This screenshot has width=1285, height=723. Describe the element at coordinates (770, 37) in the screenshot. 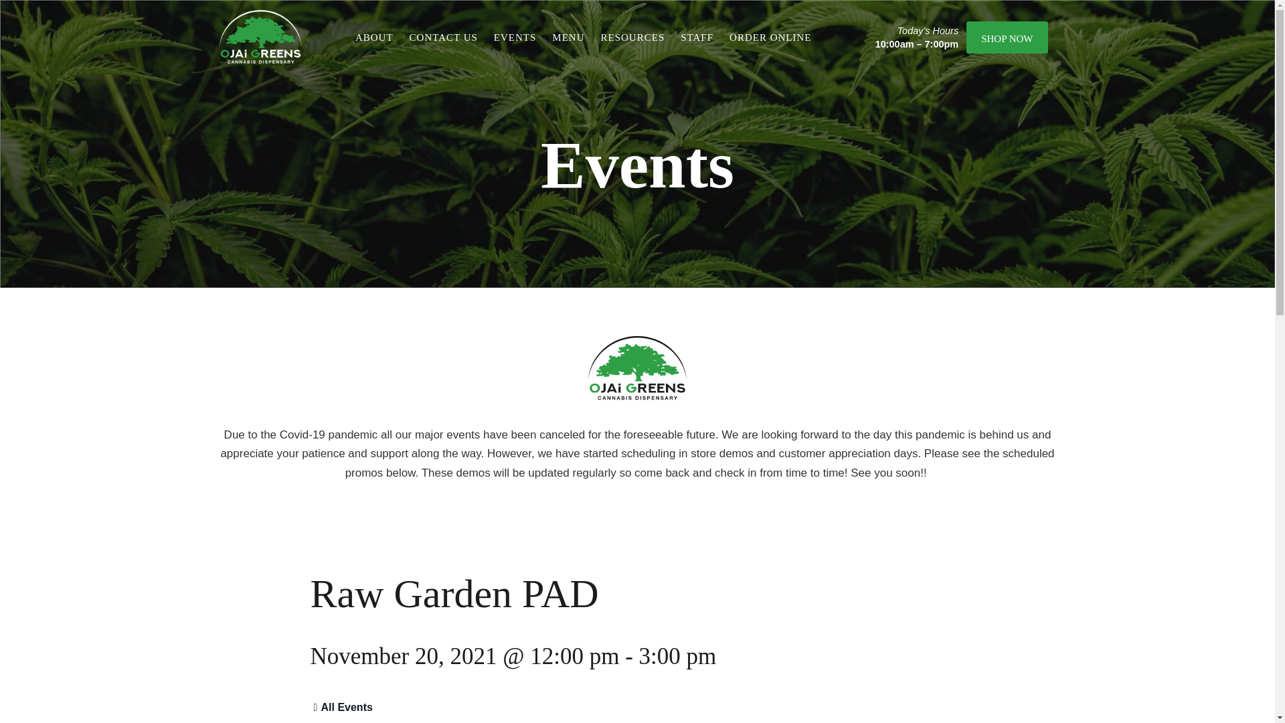

I see `ORDER ONLINE` at that location.